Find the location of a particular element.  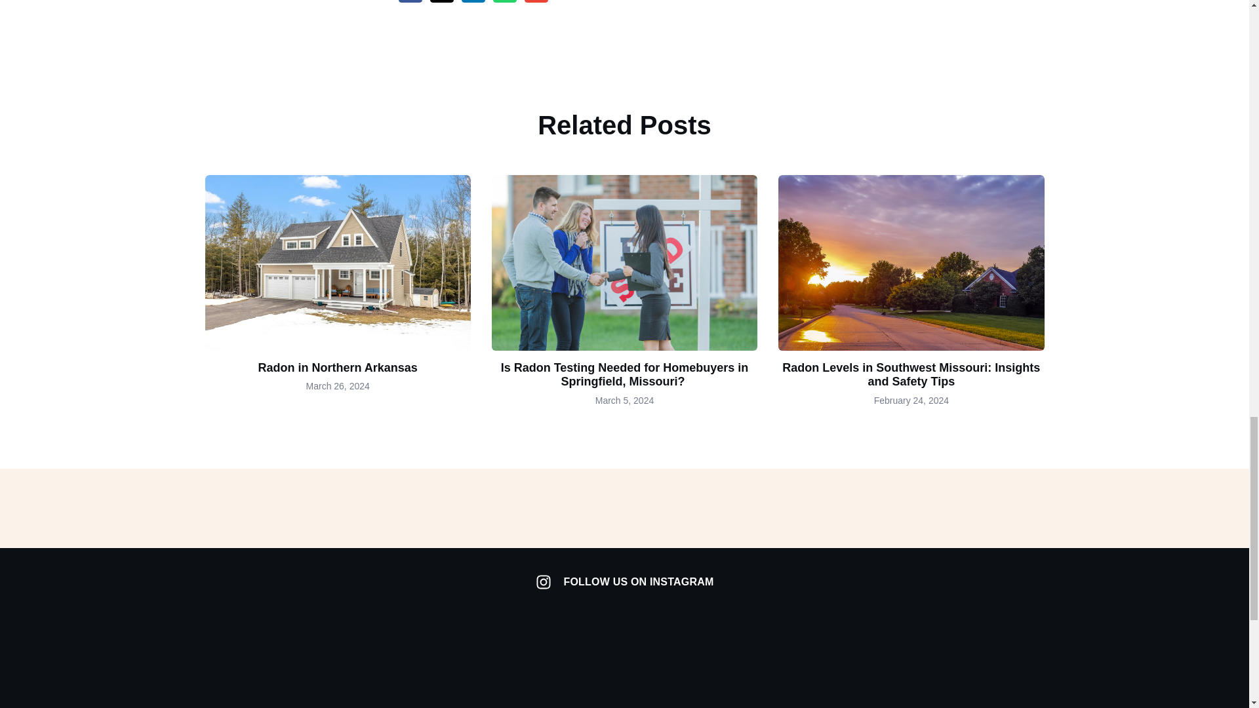

FOLLOW US ON INSTAGRAM is located at coordinates (624, 581).